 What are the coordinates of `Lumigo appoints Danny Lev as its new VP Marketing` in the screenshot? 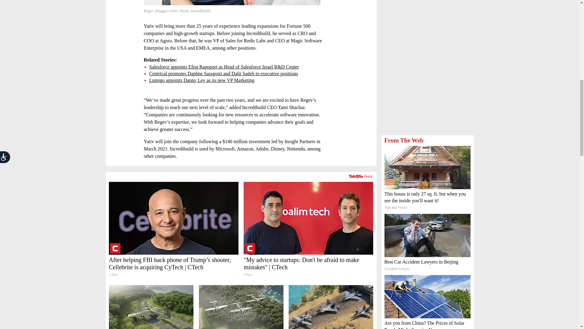 It's located at (201, 80).